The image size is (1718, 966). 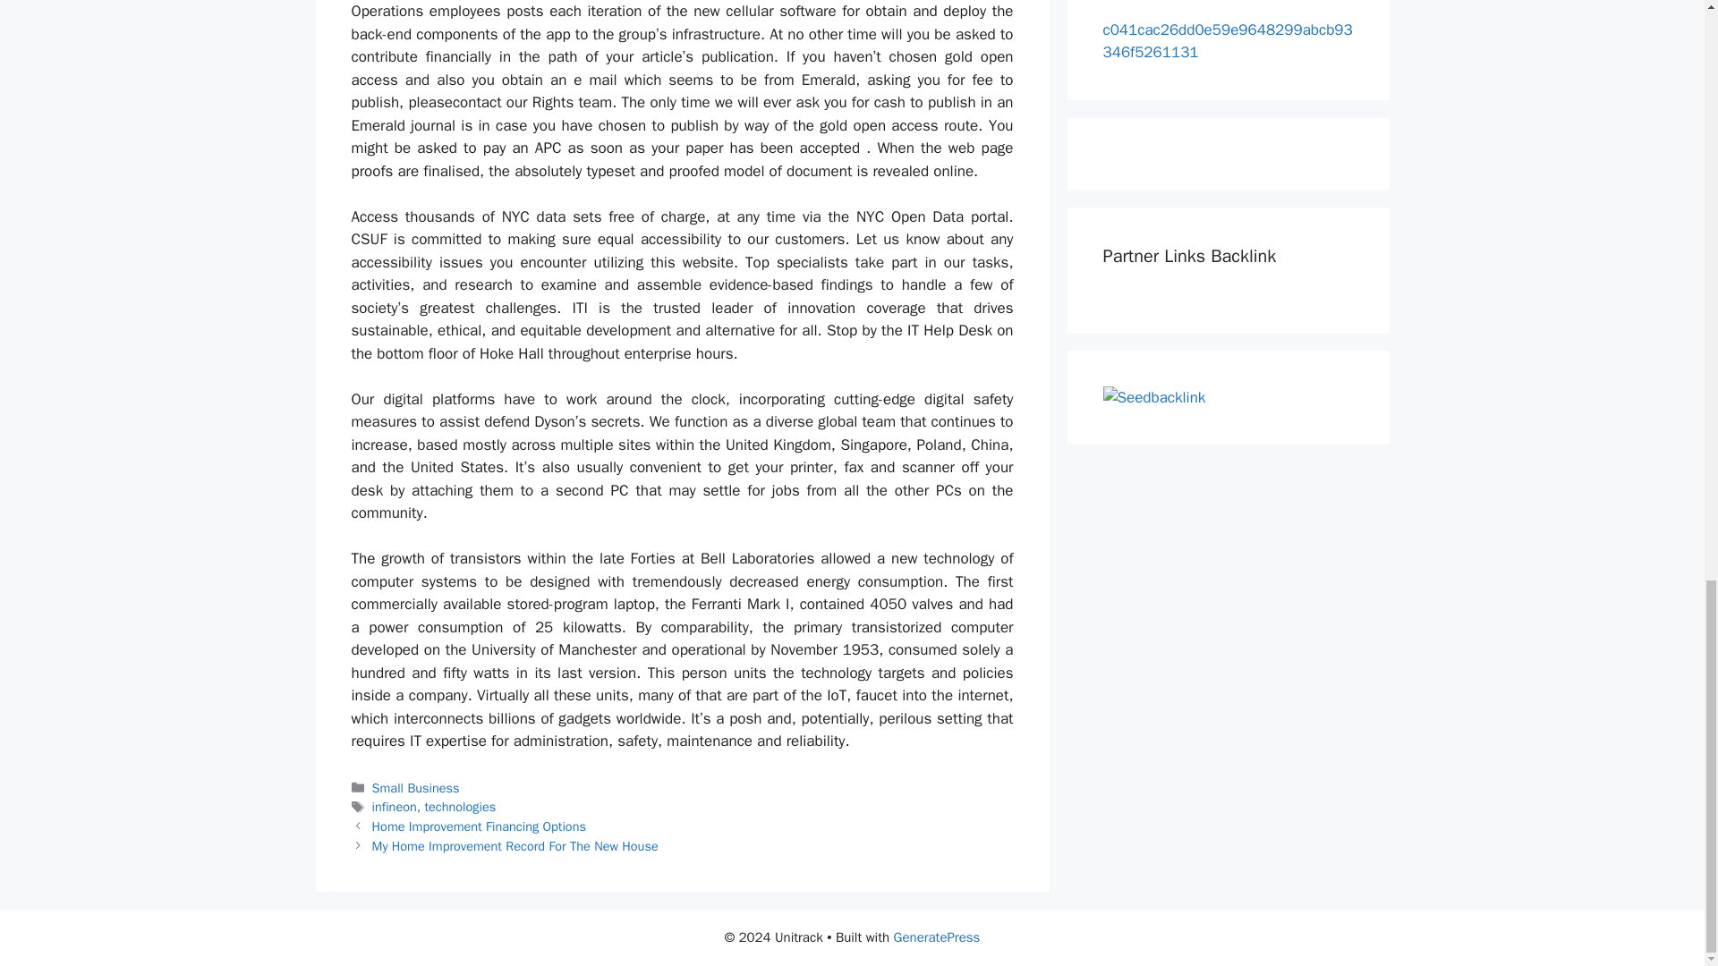 I want to click on infineon, so click(x=395, y=807).